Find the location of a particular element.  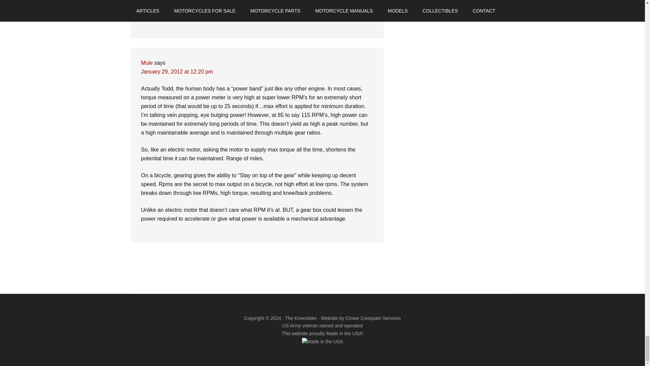

Made in the USA is located at coordinates (322, 342).